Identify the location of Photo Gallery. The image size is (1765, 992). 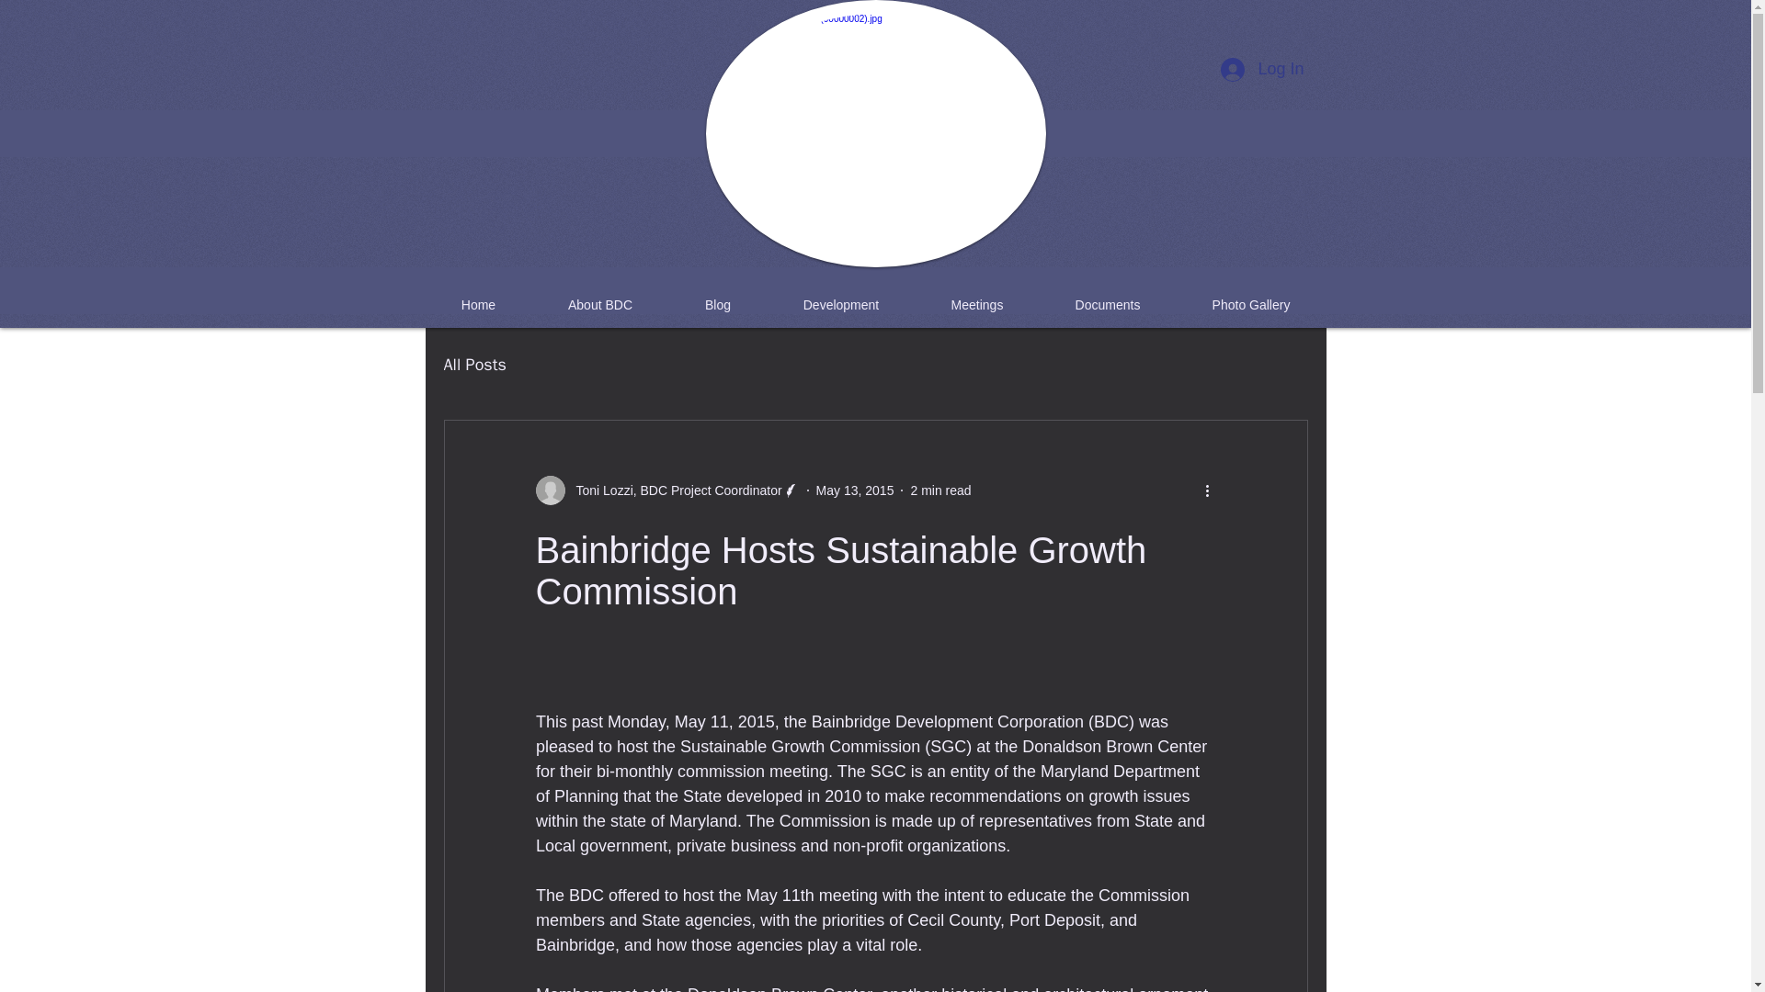
(1252, 305).